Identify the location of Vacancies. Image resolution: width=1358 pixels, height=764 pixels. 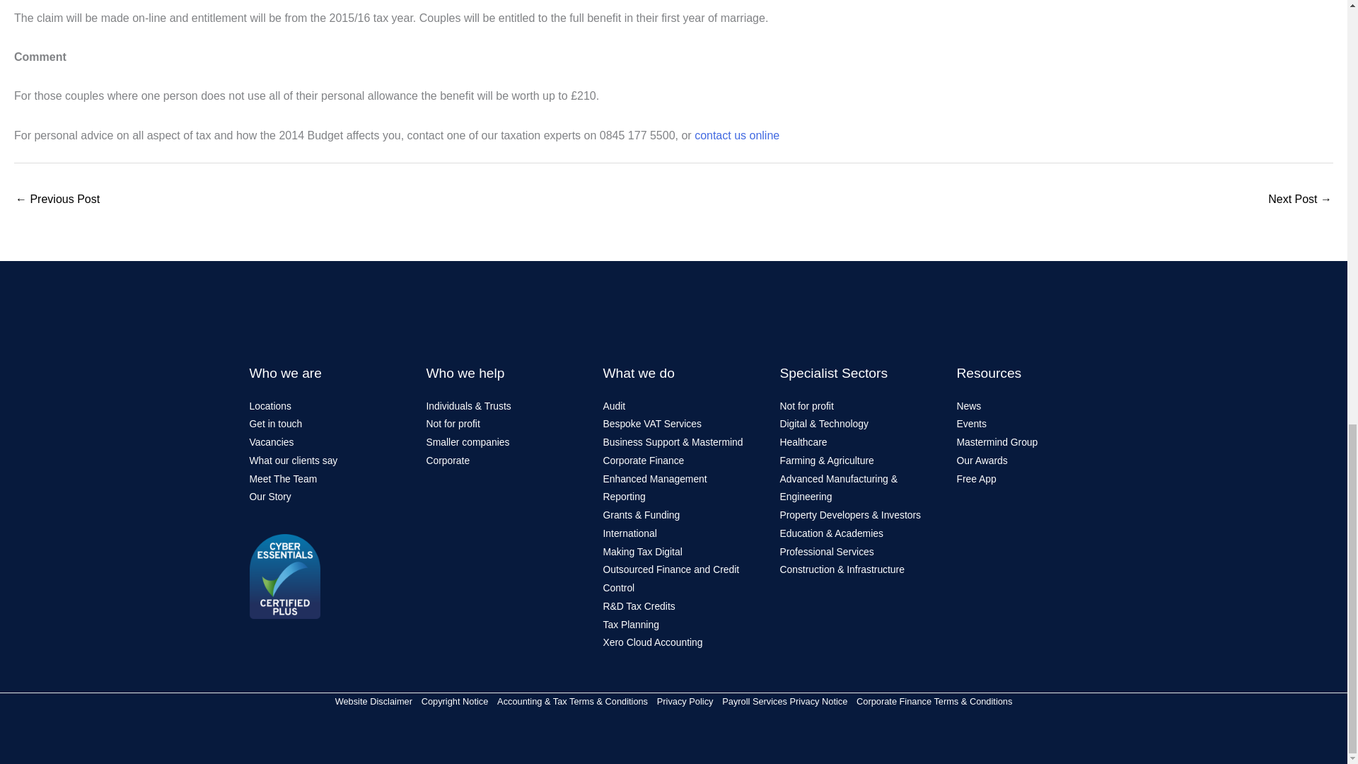
(270, 441).